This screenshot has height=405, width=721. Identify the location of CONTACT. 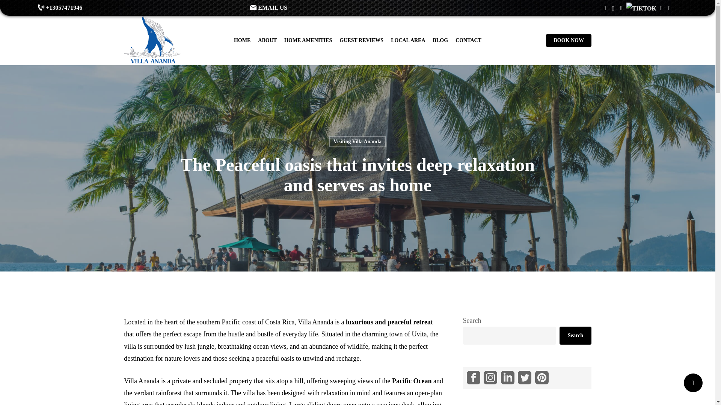
(469, 40).